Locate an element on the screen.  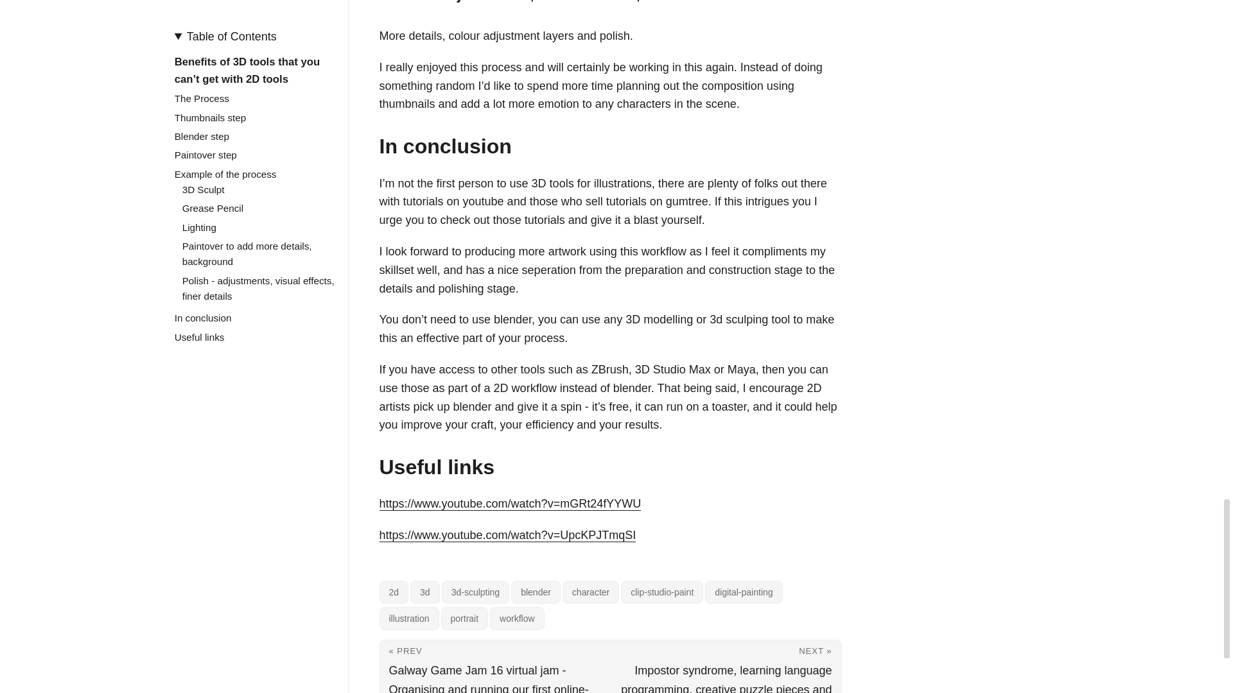
2d is located at coordinates (393, 592).